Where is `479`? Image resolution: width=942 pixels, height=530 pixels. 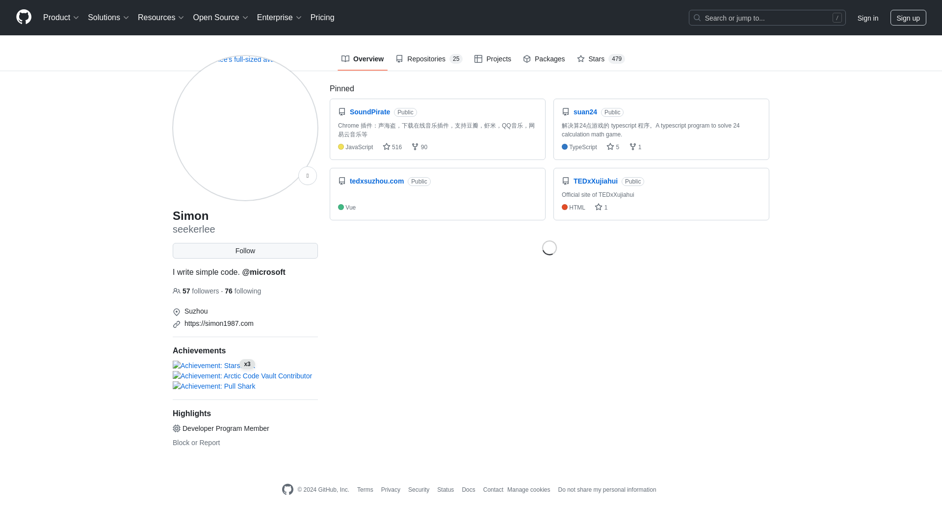 479 is located at coordinates (617, 59).